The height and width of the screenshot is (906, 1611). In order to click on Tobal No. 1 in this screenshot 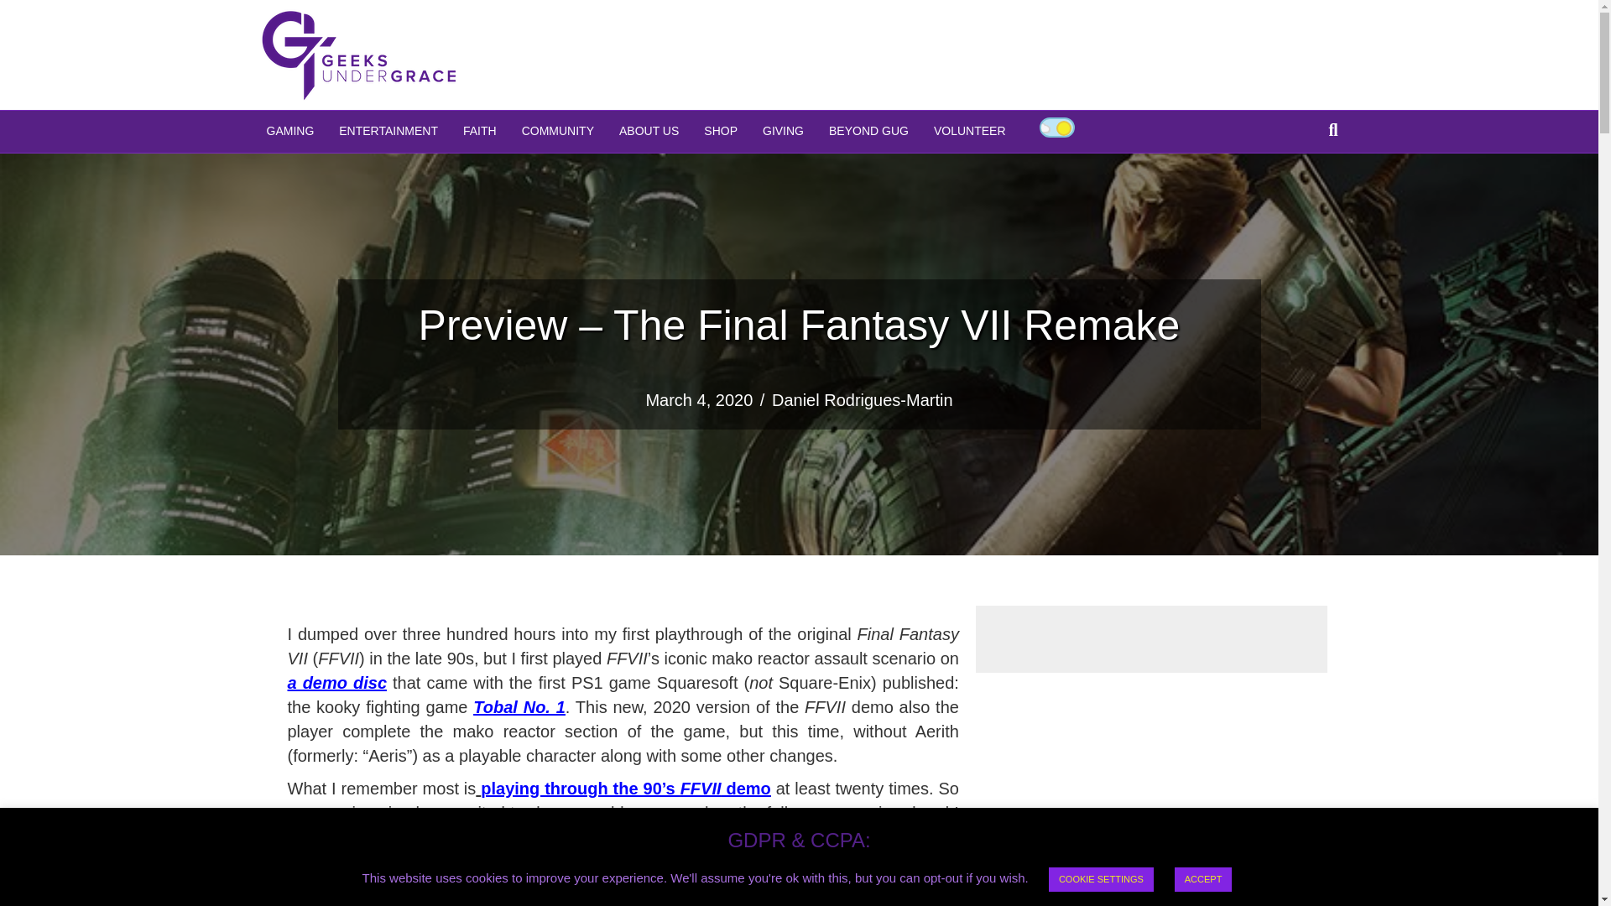, I will do `click(519, 706)`.